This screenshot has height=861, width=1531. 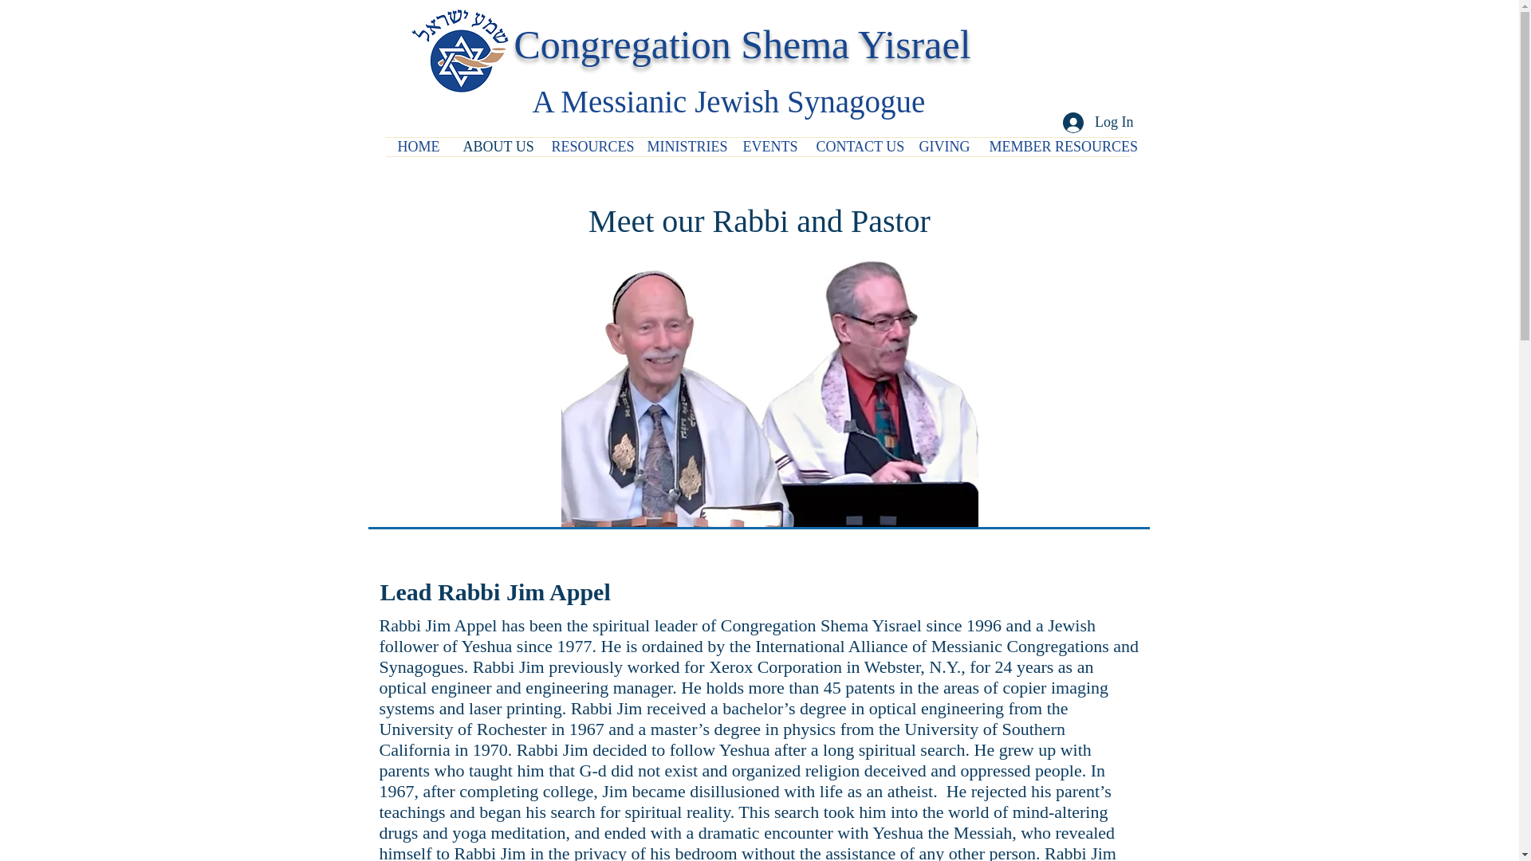 I want to click on dad1.jpg, so click(x=769, y=357).